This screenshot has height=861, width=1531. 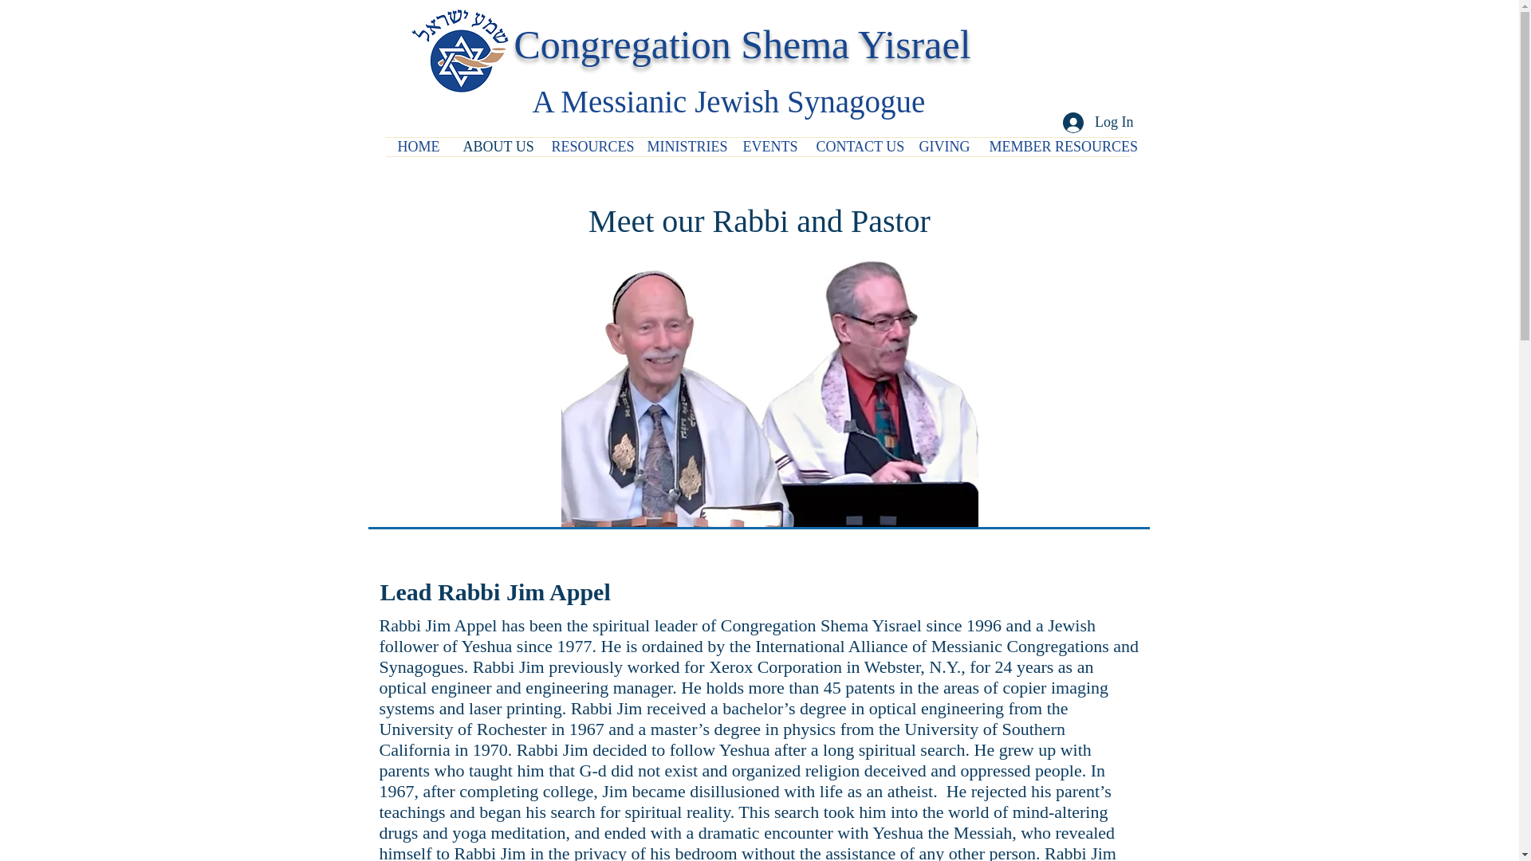 I want to click on dad1.jpg, so click(x=769, y=357).